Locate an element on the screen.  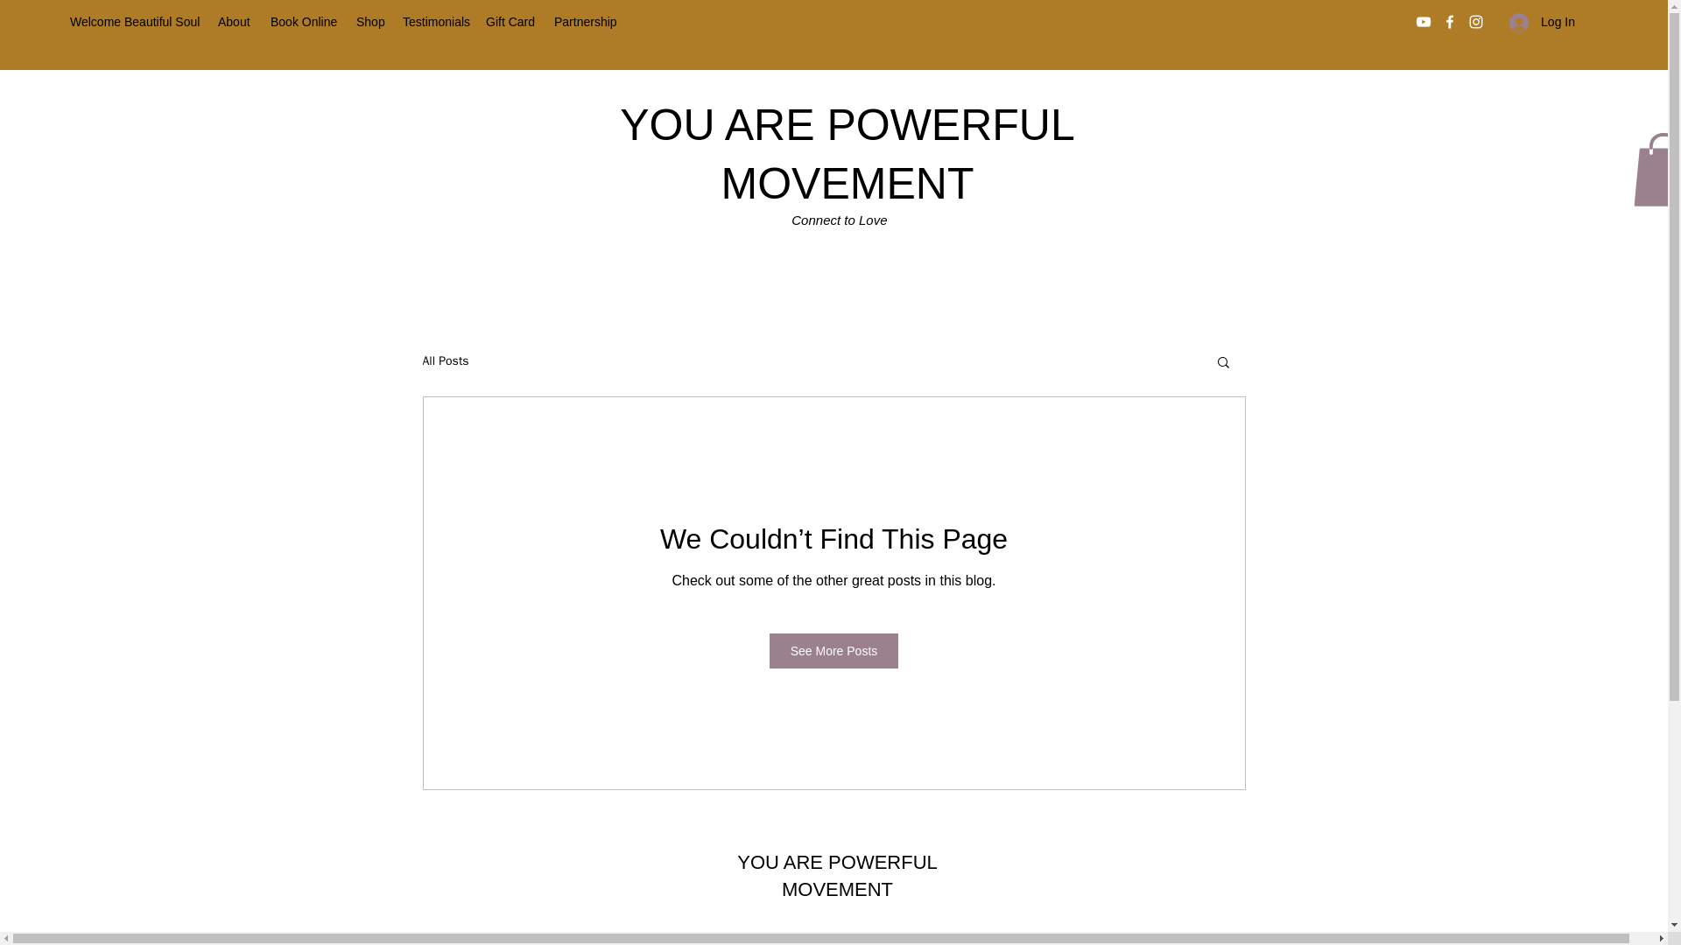
Partnership is located at coordinates (585, 21).